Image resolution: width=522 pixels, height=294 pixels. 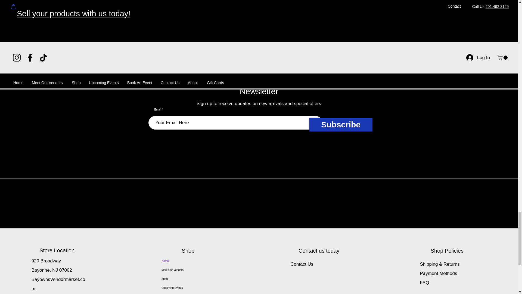 I want to click on Book An Event, so click(x=191, y=293).